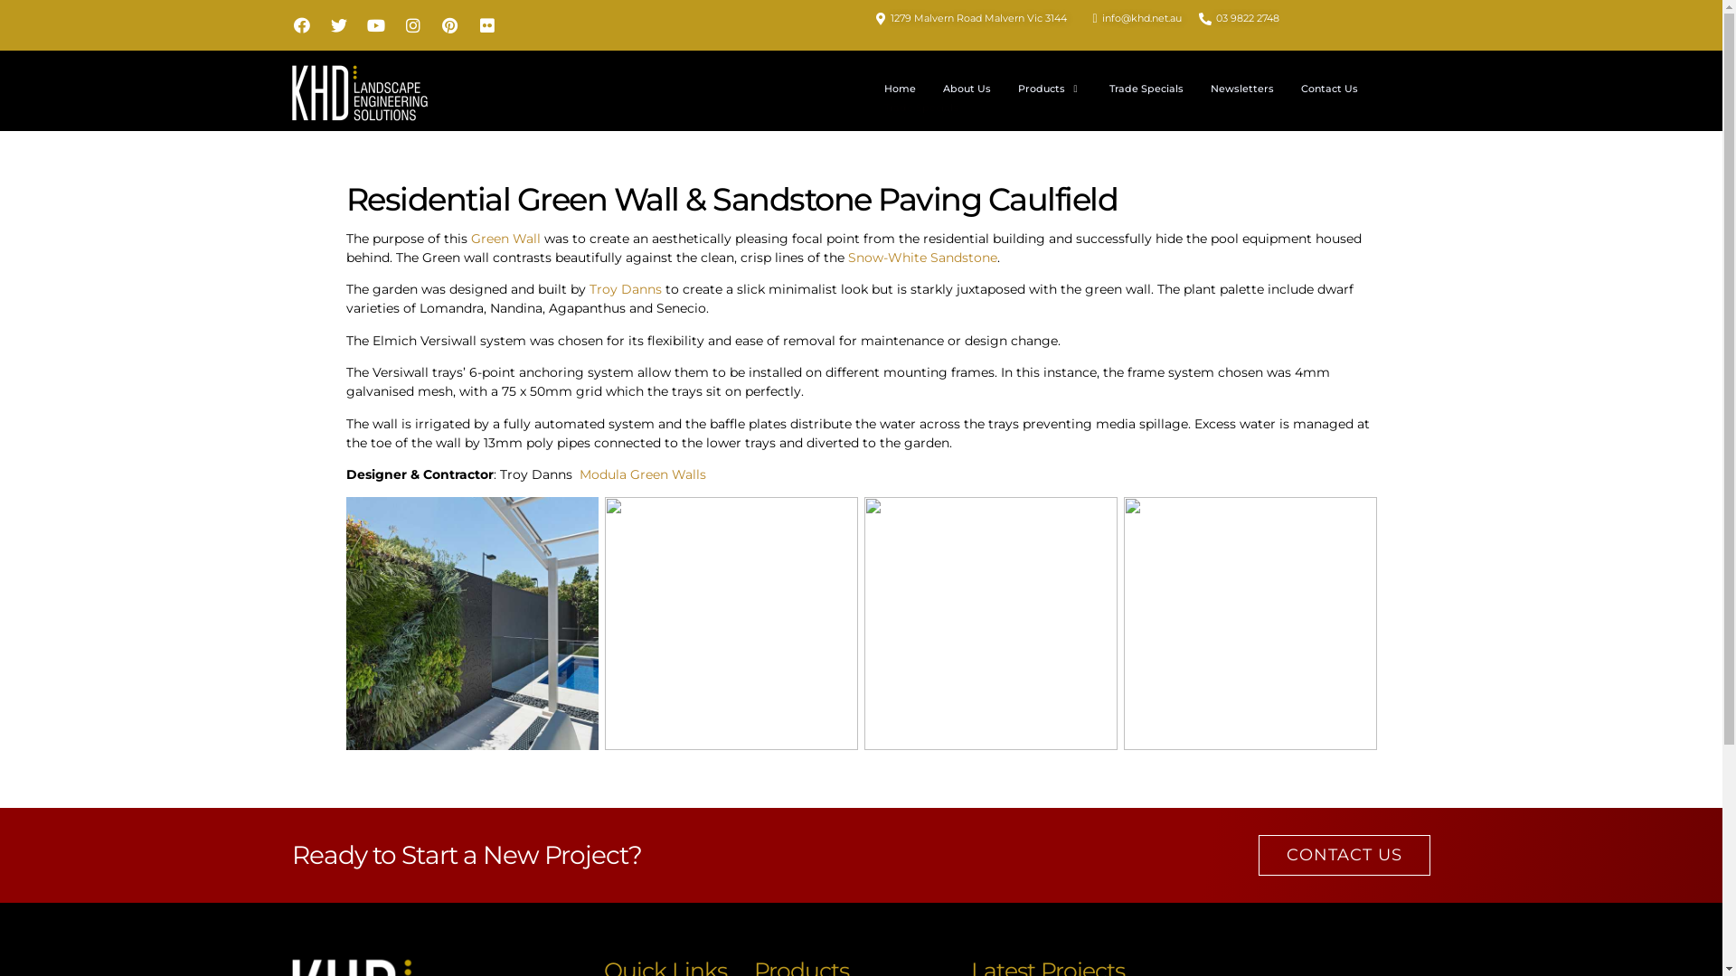  Describe the element at coordinates (1146, 89) in the screenshot. I see `Trade Specials` at that location.